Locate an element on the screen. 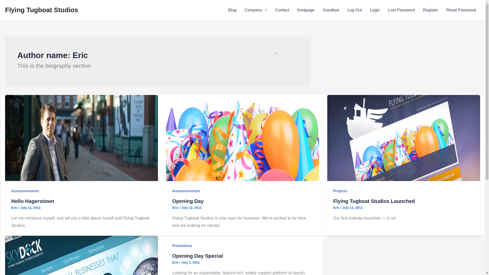 This screenshot has width=489, height=275. Contact is located at coordinates (282, 10).